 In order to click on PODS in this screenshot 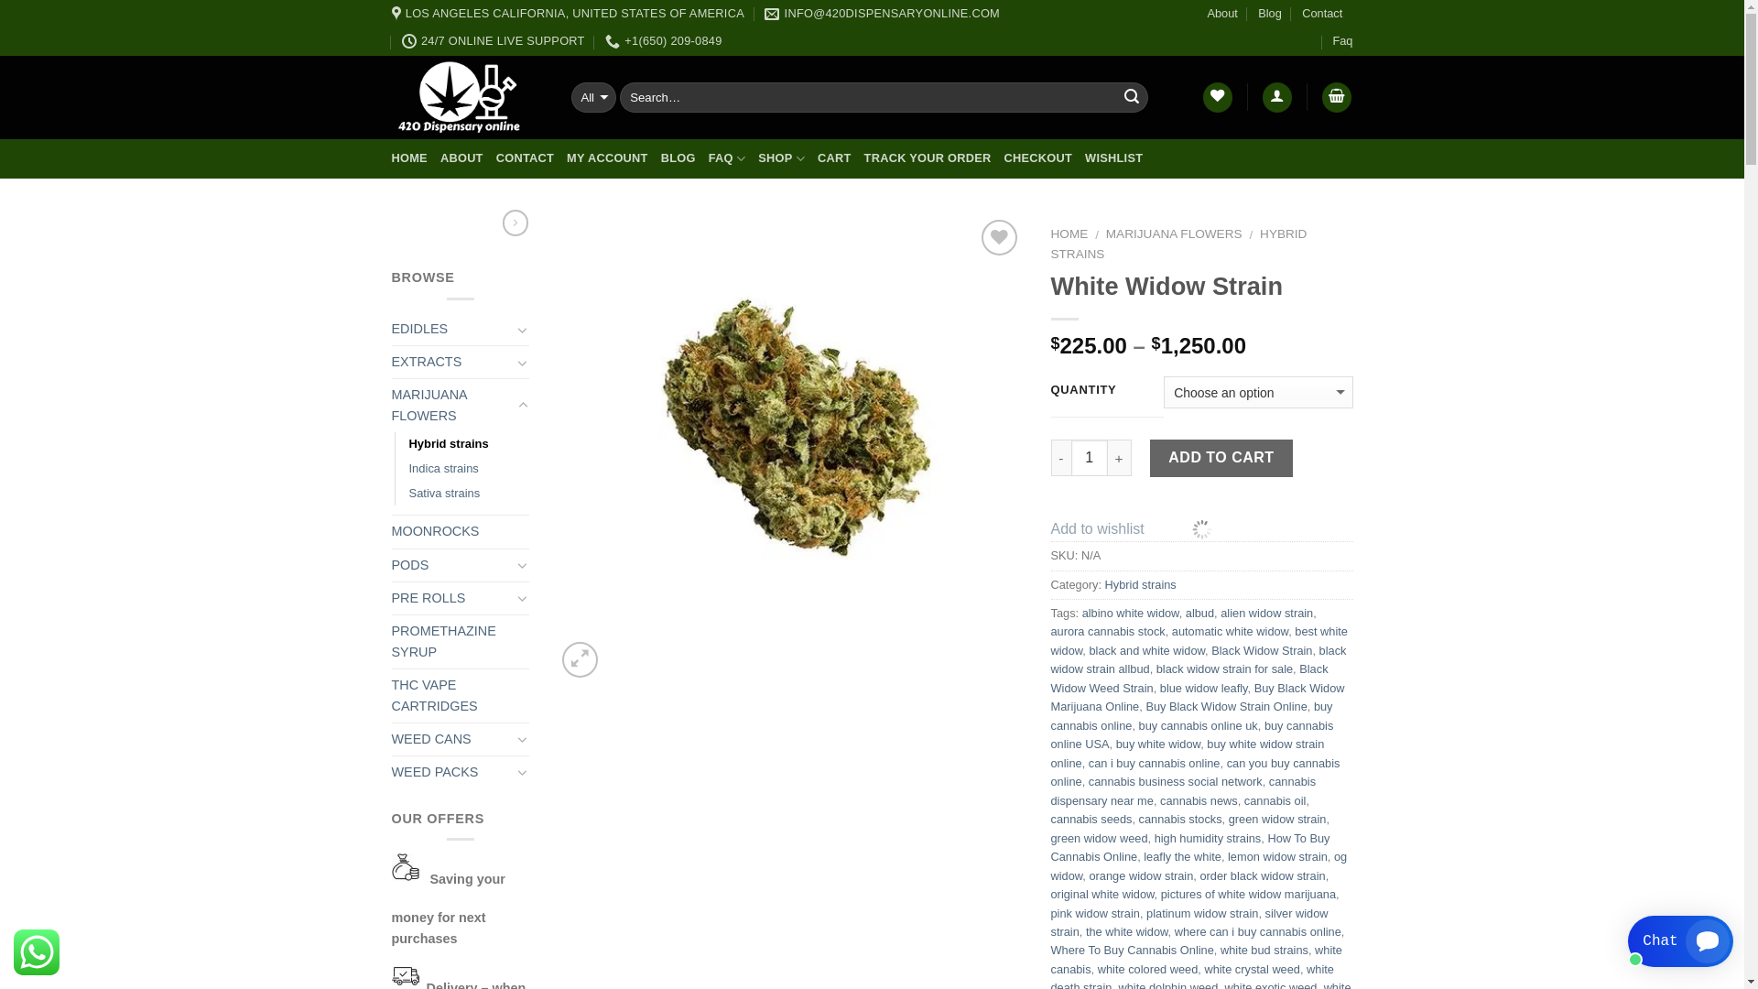, I will do `click(452, 565)`.